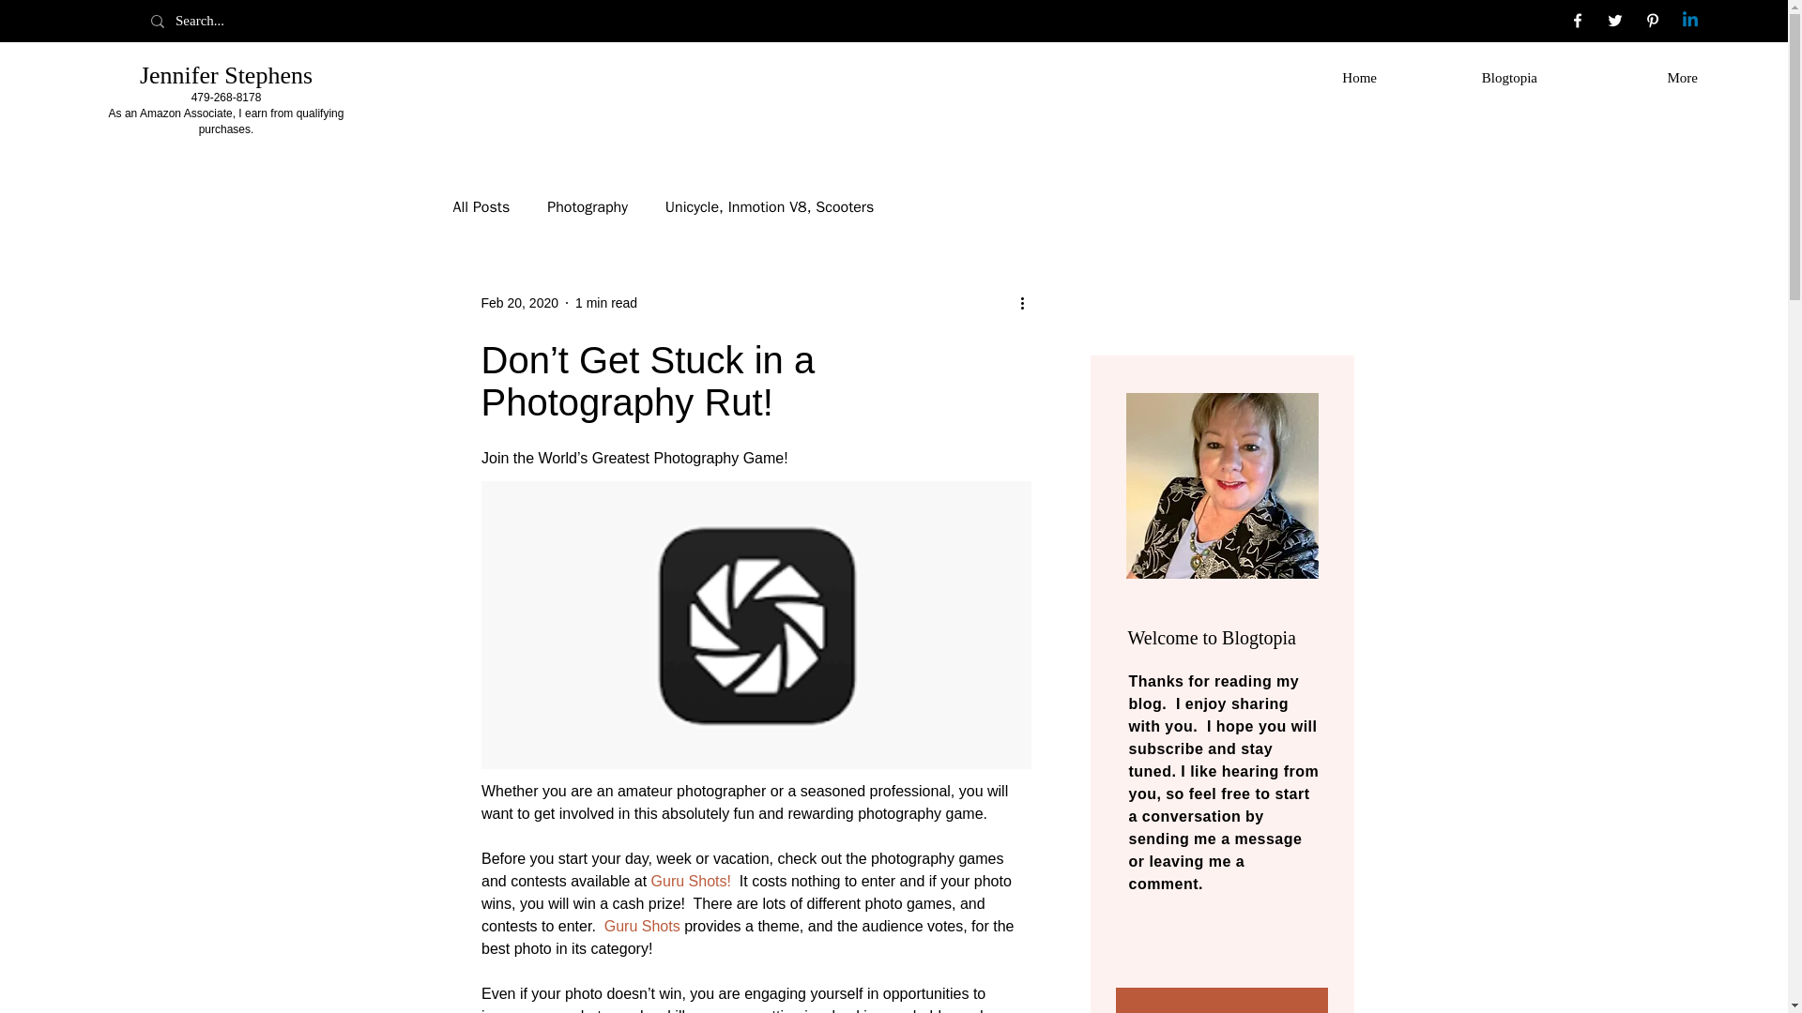 This screenshot has height=1013, width=1802. I want to click on Feb 20, 2020, so click(520, 302).